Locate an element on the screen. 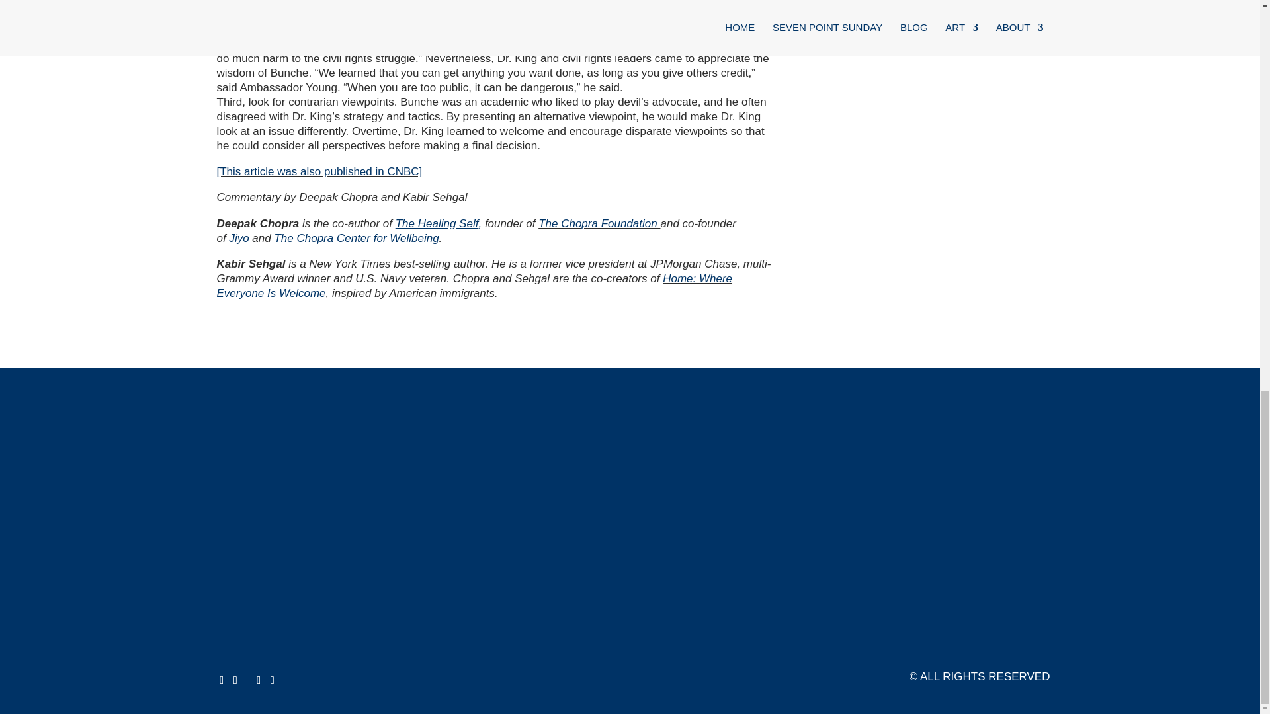 This screenshot has height=714, width=1270. Jiyo is located at coordinates (238, 238).